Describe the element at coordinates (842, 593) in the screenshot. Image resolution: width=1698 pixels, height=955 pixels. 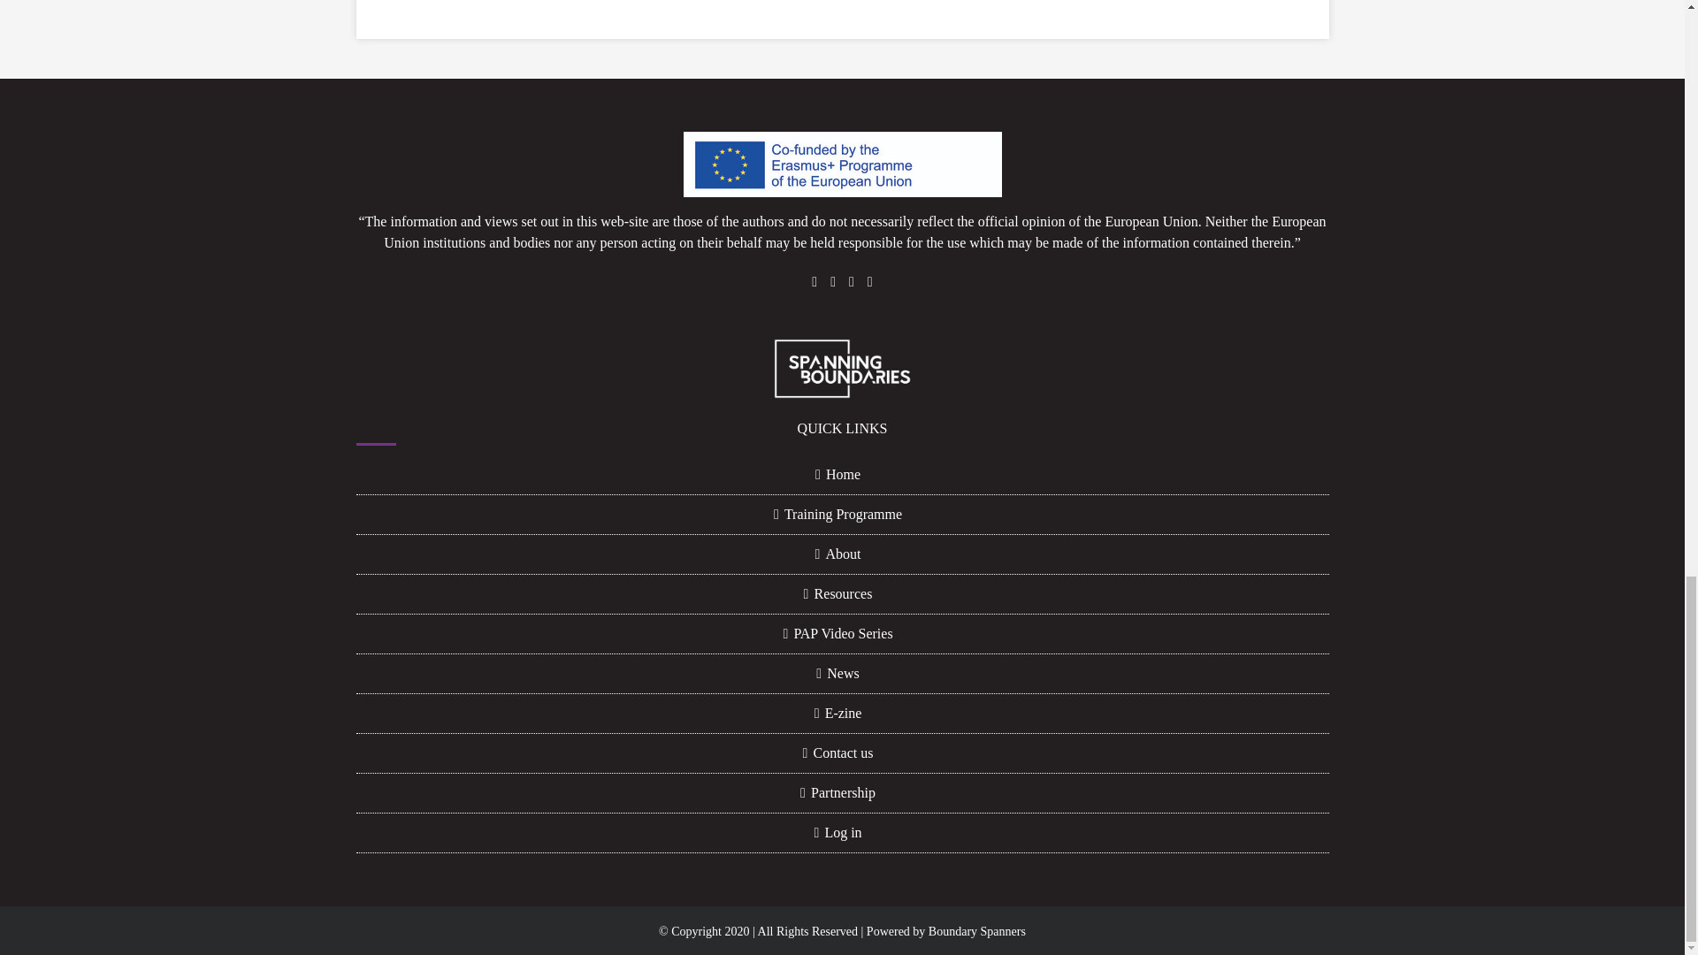
I see `Resources` at that location.